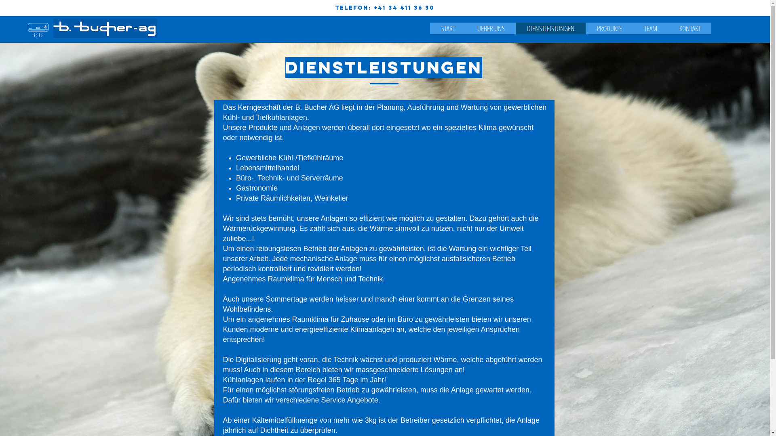 Image resolution: width=776 pixels, height=436 pixels. I want to click on UEBER UNS, so click(491, 28).